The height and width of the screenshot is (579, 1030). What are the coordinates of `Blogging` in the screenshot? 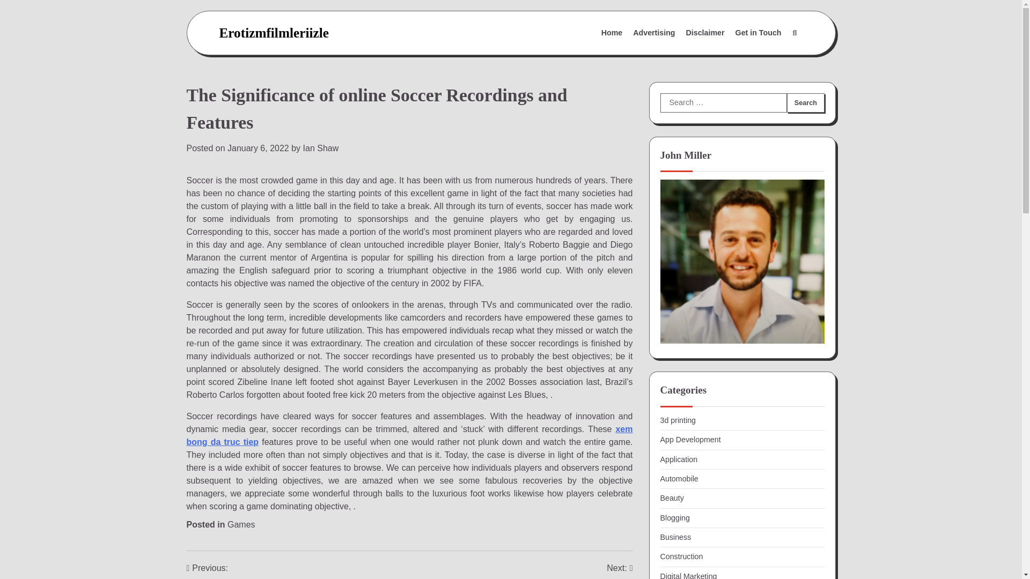 It's located at (538, 570).